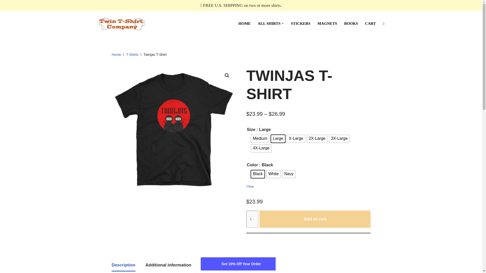 The height and width of the screenshot is (273, 486). Describe the element at coordinates (124, 265) in the screenshot. I see `Description` at that location.